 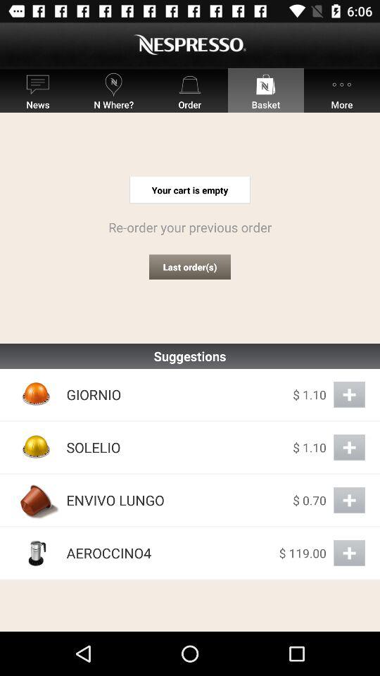 What do you see at coordinates (349, 448) in the screenshot?
I see `add to order` at bounding box center [349, 448].